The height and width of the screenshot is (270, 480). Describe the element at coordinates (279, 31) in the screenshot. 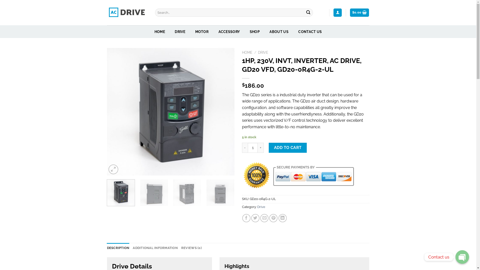

I see `ABOUT US` at that location.